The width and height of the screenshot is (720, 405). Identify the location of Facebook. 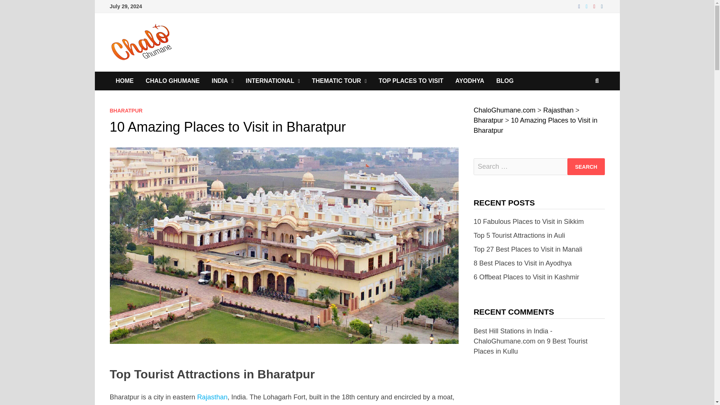
(580, 6).